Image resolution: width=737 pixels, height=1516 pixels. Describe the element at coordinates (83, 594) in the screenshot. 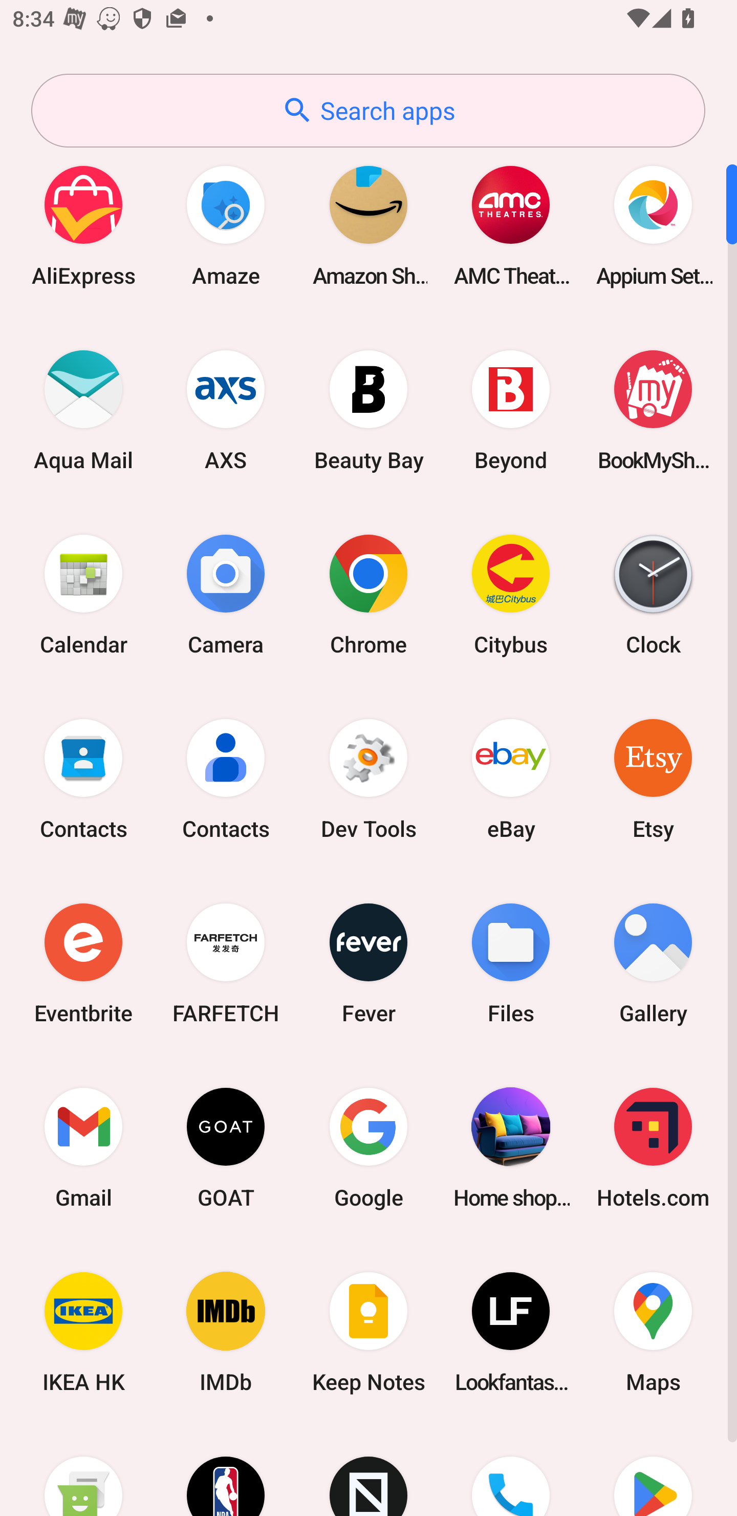

I see `Calendar` at that location.